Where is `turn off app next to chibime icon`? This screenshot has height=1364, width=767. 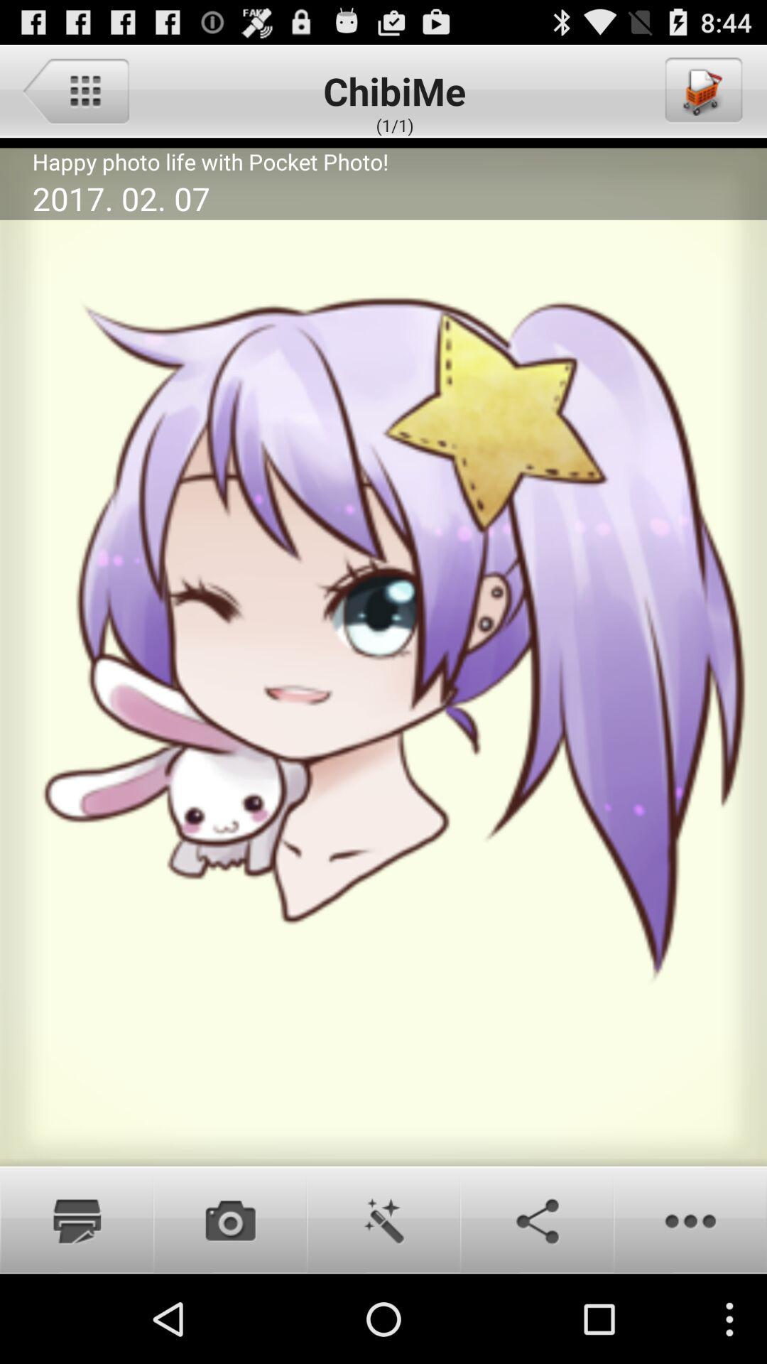 turn off app next to chibime icon is located at coordinates (75, 90).